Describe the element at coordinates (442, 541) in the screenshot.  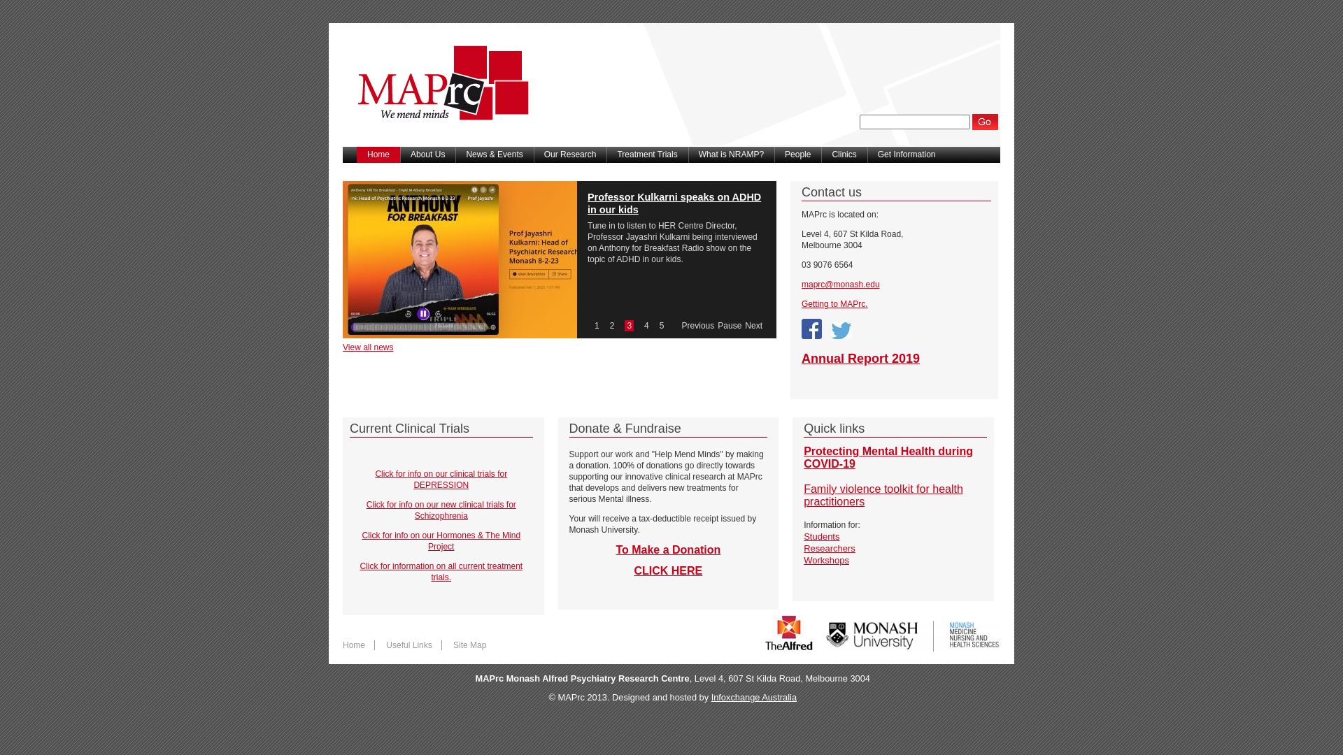
I see `Click for info on our Hormones & The Mind Project` at that location.